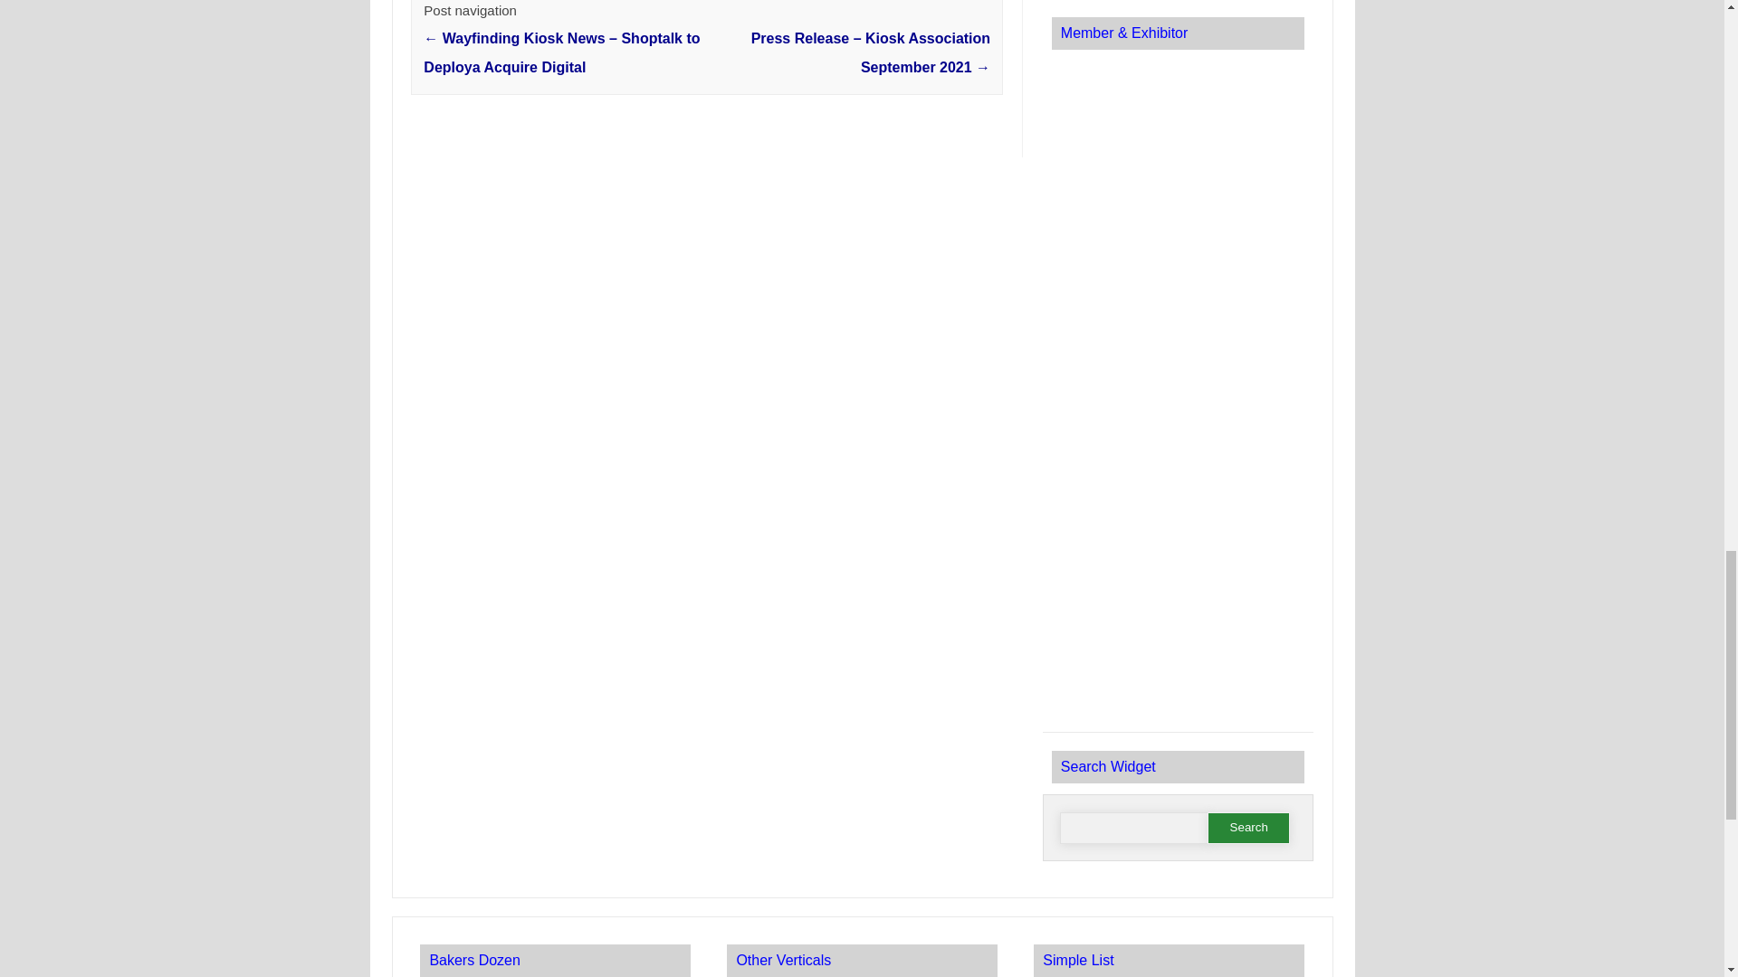 The image size is (1738, 977). I want to click on Healthcare kiosk HIMSS, so click(1177, 610).